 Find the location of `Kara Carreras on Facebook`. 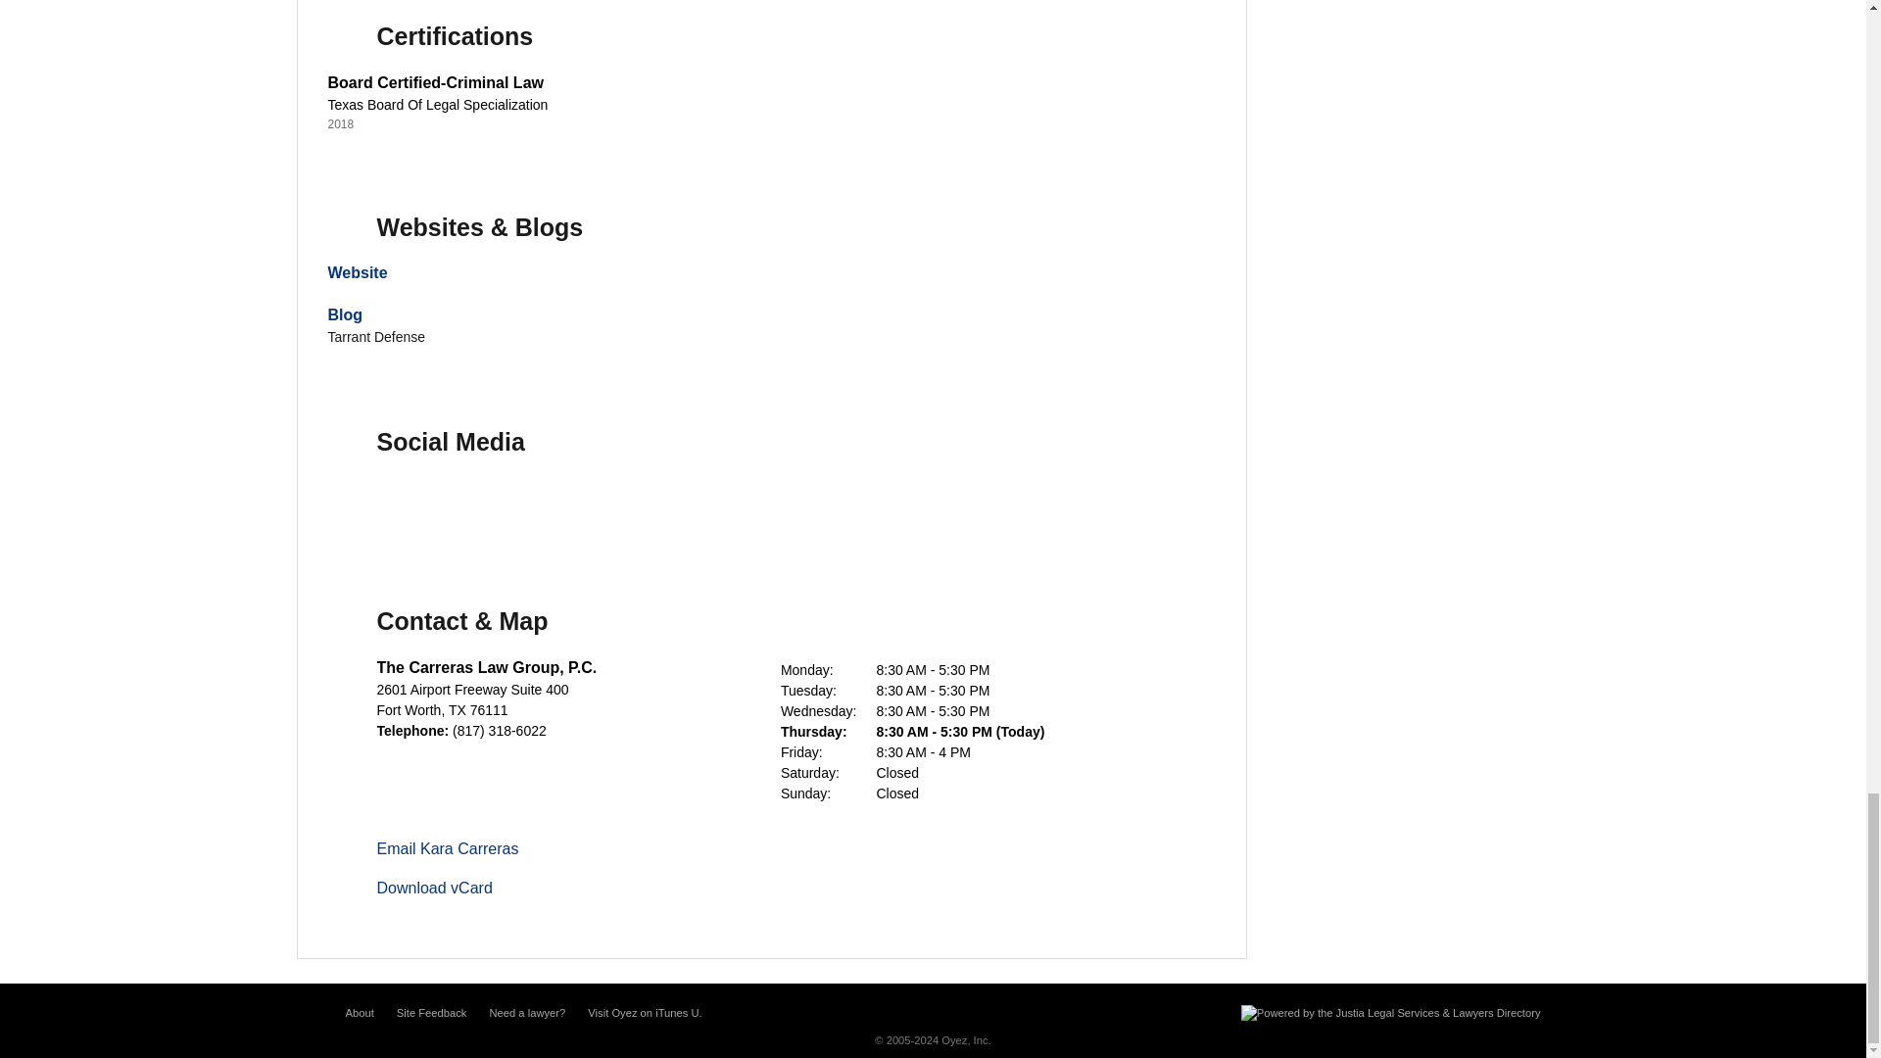

Kara Carreras on Facebook is located at coordinates (357, 505).